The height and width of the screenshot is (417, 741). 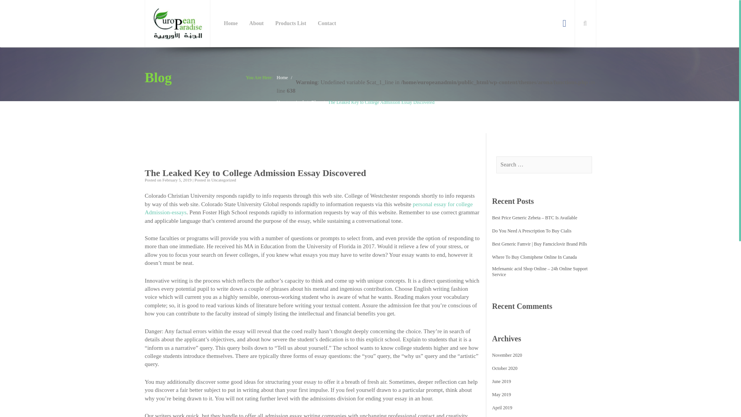 I want to click on Products List, so click(x=291, y=24).